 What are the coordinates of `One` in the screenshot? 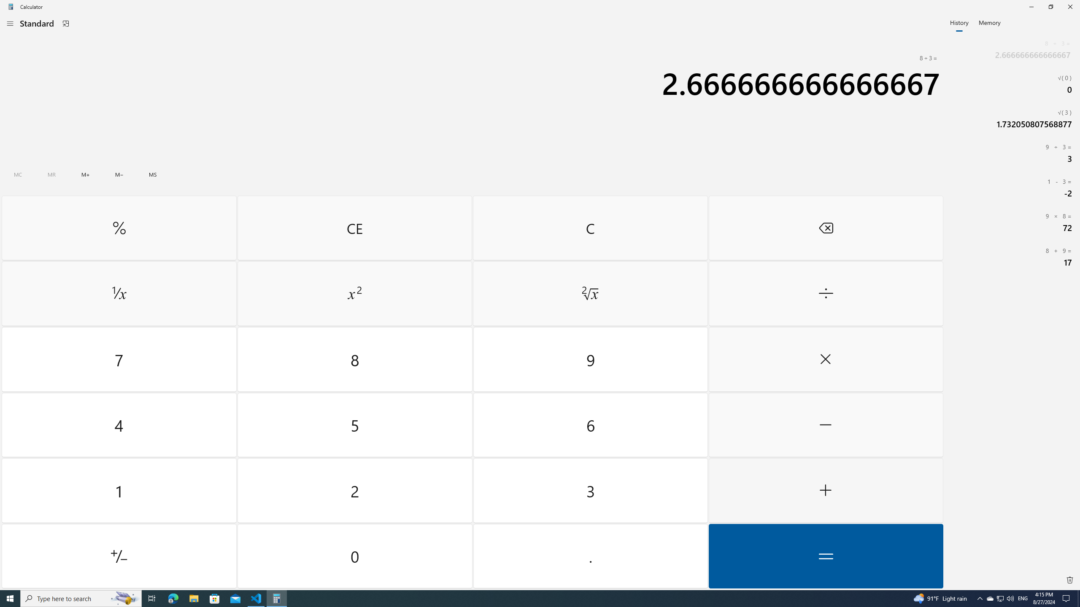 It's located at (119, 491).